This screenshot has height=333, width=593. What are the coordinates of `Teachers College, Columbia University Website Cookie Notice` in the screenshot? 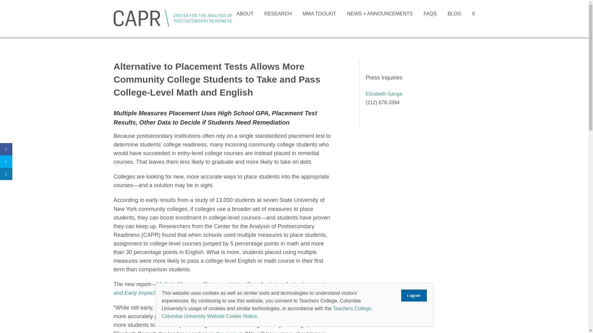 It's located at (267, 312).